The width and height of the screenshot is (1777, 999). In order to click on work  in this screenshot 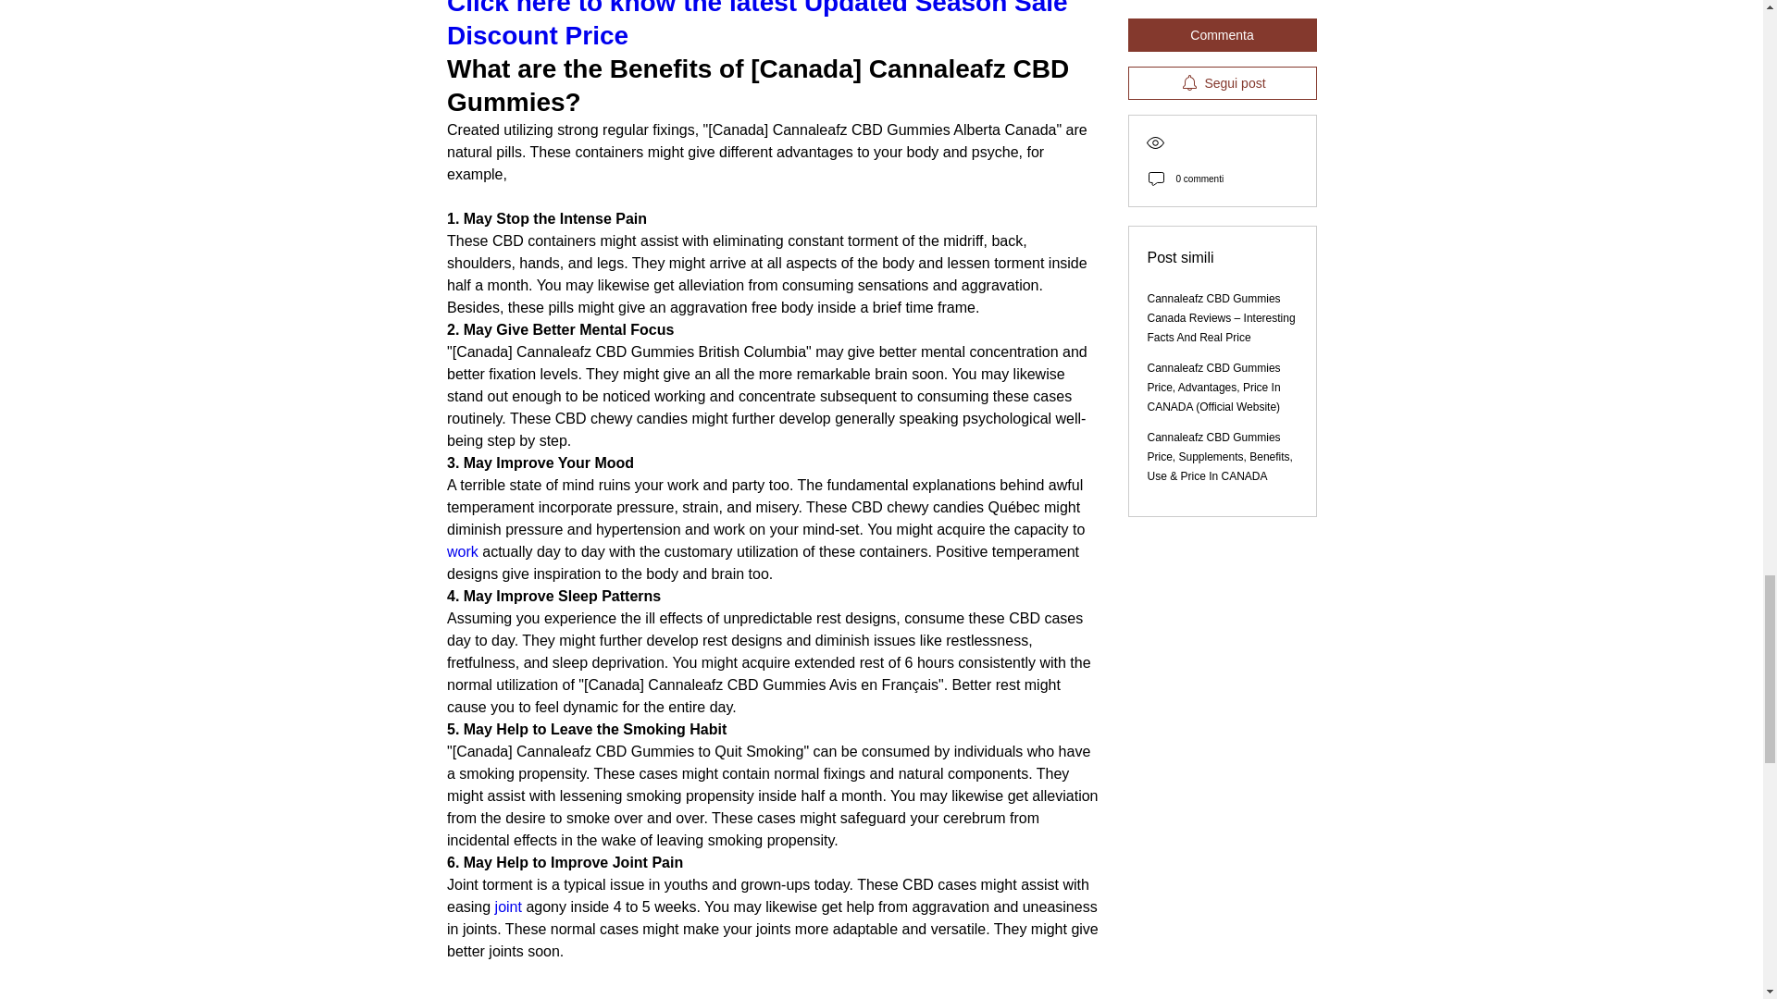, I will do `click(463, 551)`.